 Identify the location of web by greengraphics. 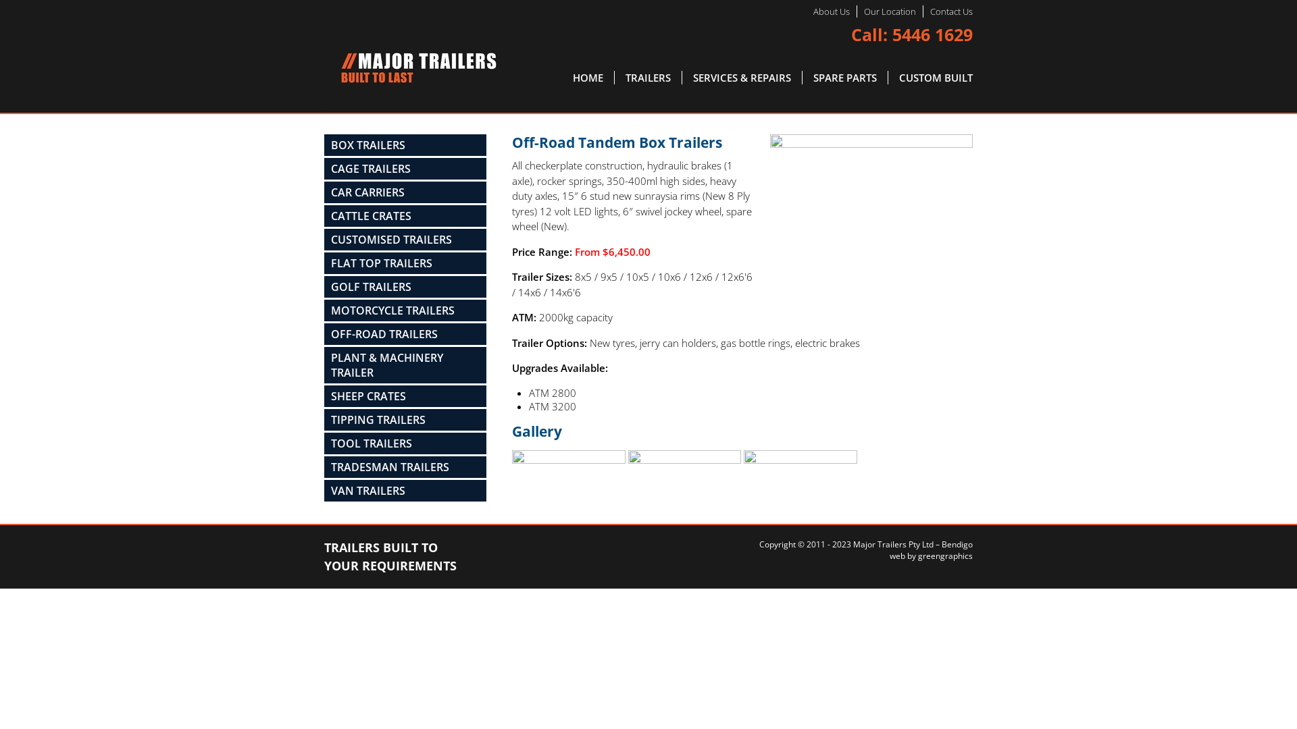
(931, 556).